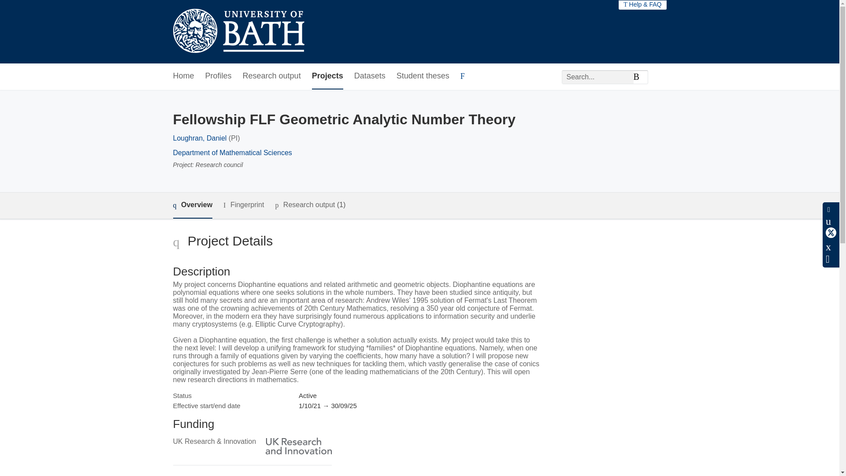  What do you see at coordinates (192, 205) in the screenshot?
I see `Overview` at bounding box center [192, 205].